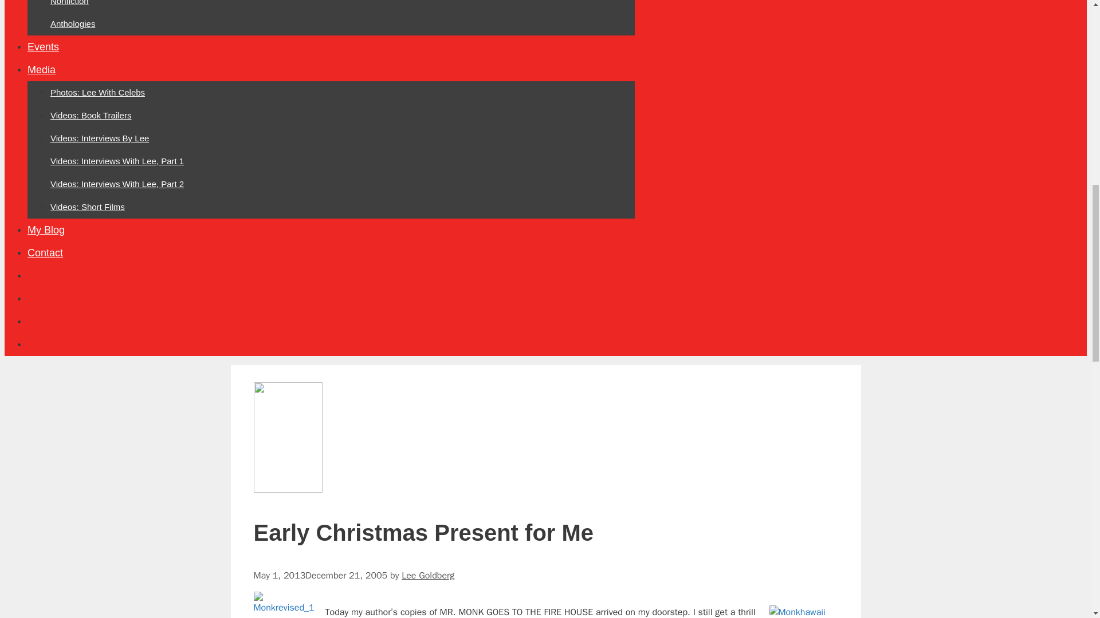 The height and width of the screenshot is (618, 1100). Describe the element at coordinates (88, 207) in the screenshot. I see `Videos: Short Films` at that location.